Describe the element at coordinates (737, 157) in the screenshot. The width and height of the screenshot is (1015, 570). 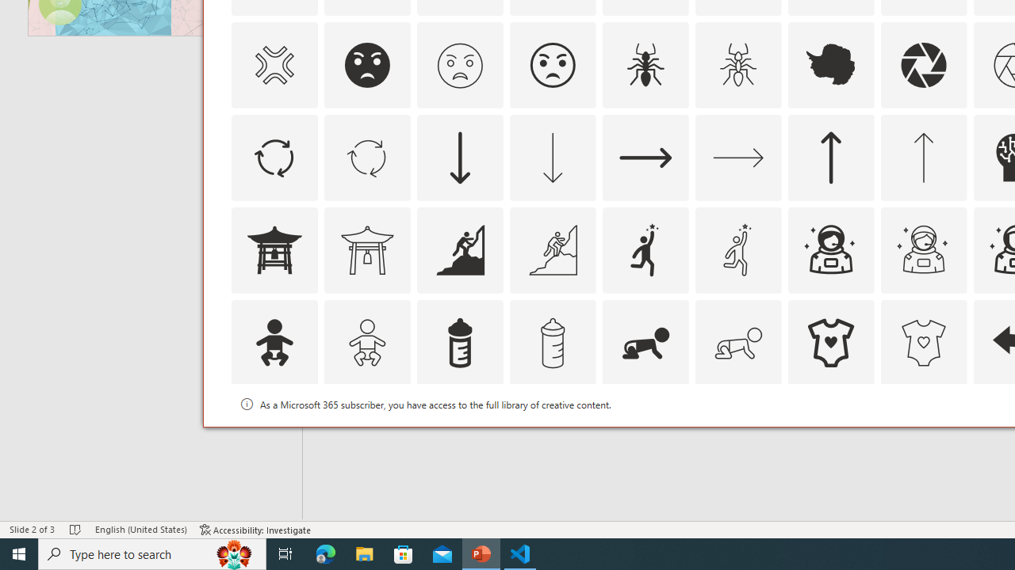
I see `AutomationID: Icons_ArrowRight_M` at that location.